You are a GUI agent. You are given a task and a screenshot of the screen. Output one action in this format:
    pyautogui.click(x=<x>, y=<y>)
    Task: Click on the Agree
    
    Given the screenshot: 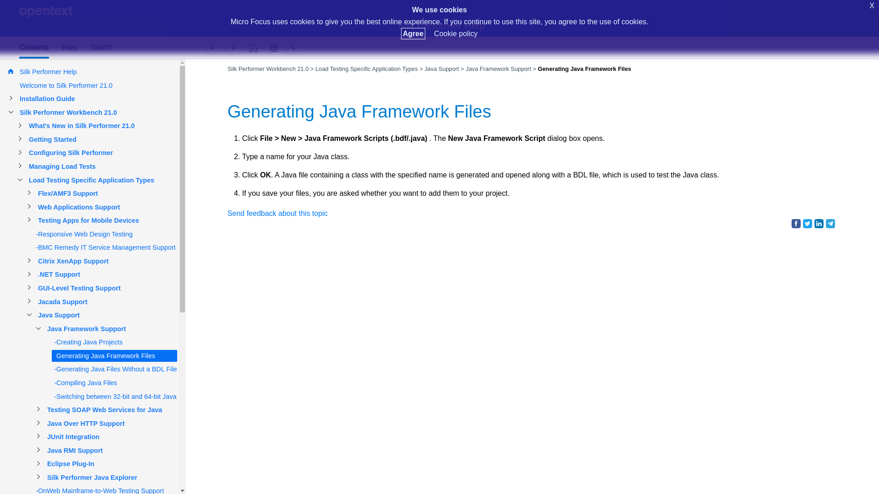 What is the action you would take?
    pyautogui.click(x=413, y=33)
    